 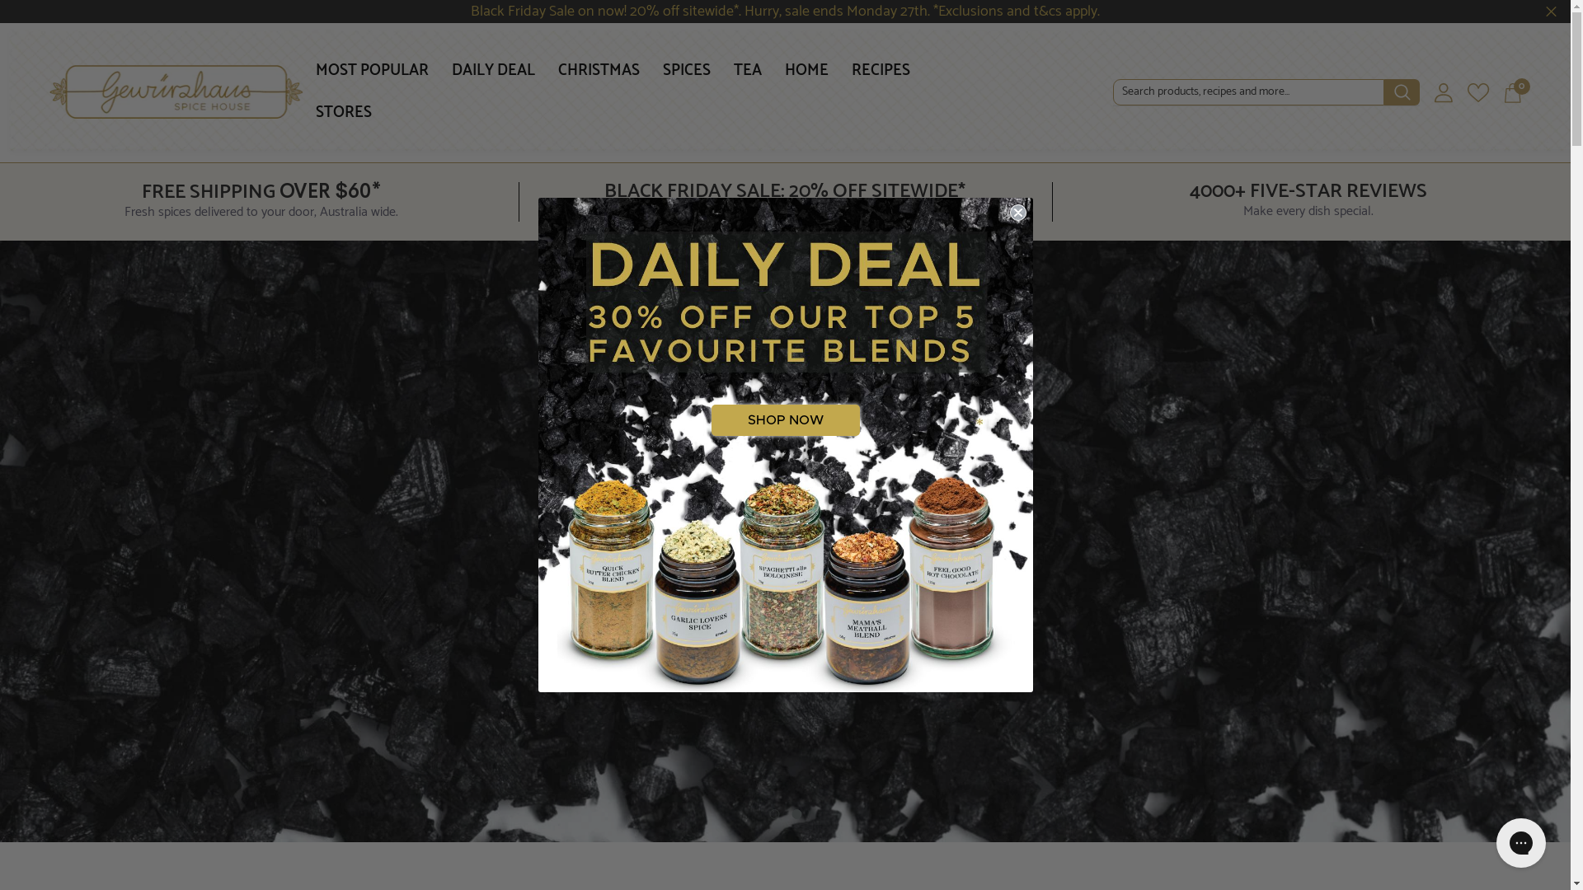 I want to click on STORES, so click(x=344, y=125).